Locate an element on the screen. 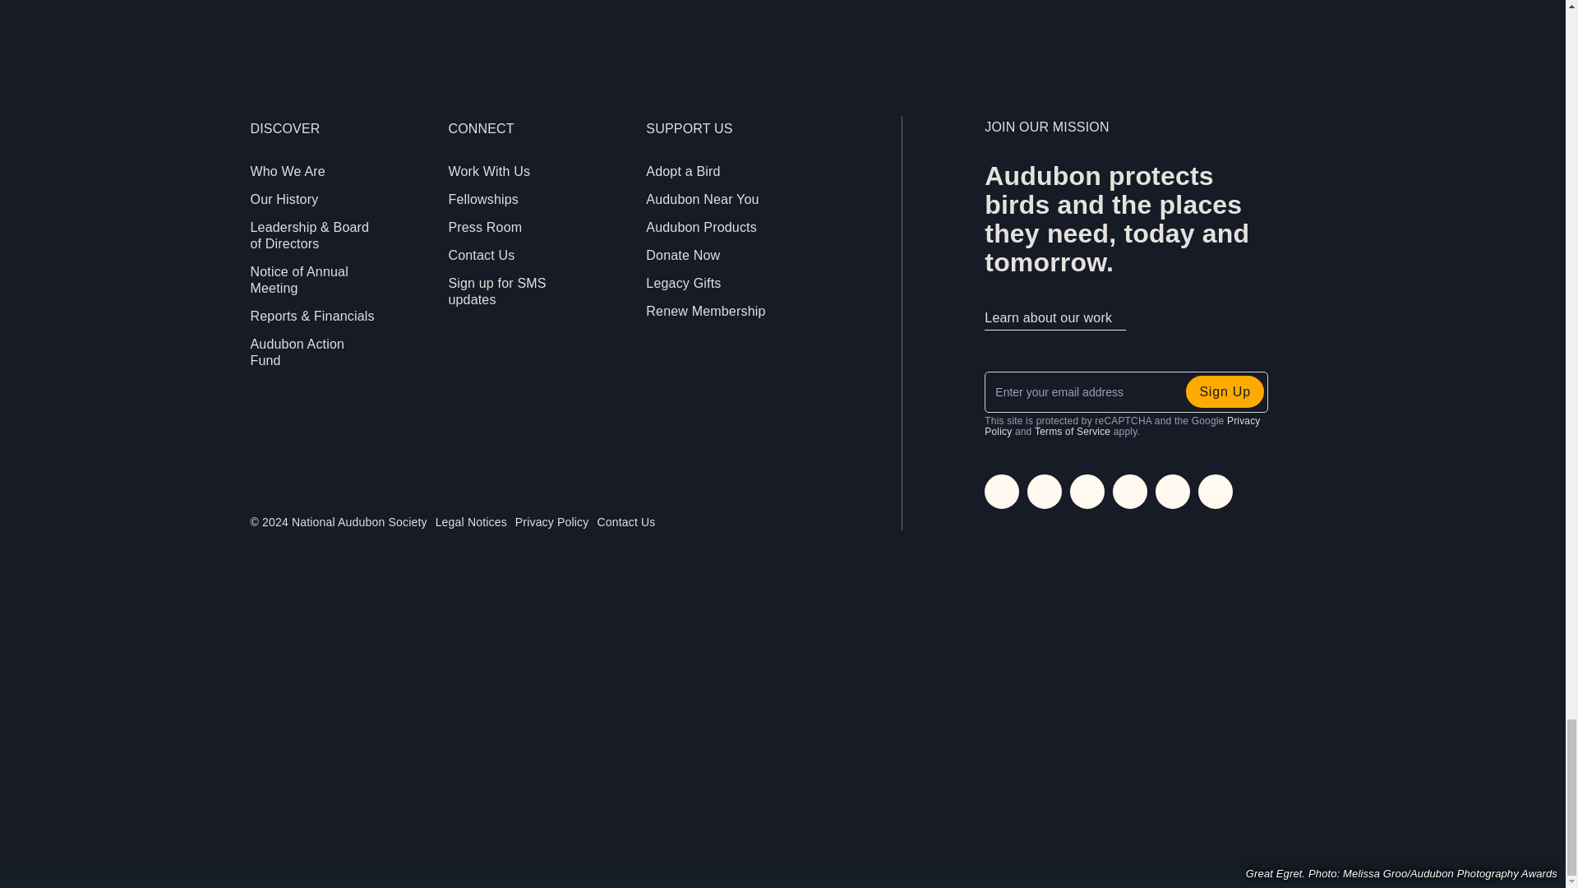 The height and width of the screenshot is (888, 1578). Audubon on Twitter is located at coordinates (1087, 491).